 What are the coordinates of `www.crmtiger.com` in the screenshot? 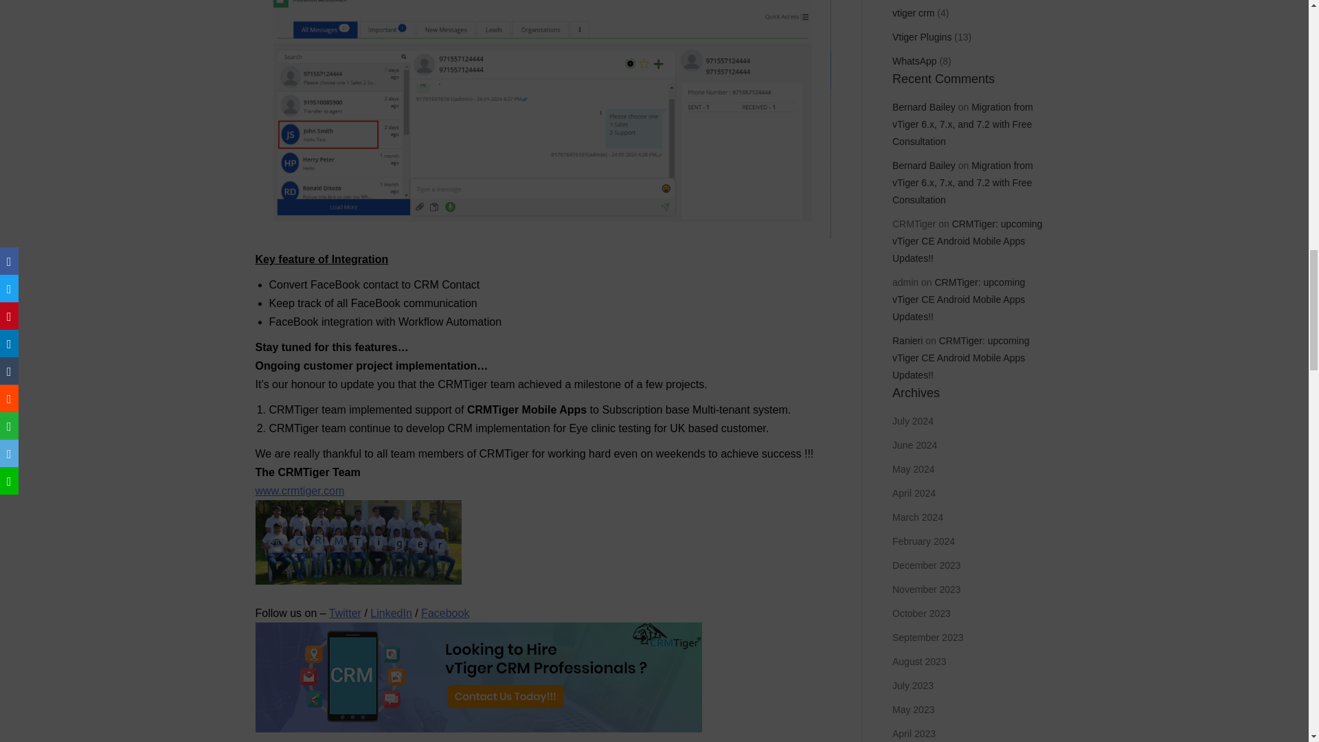 It's located at (300, 491).